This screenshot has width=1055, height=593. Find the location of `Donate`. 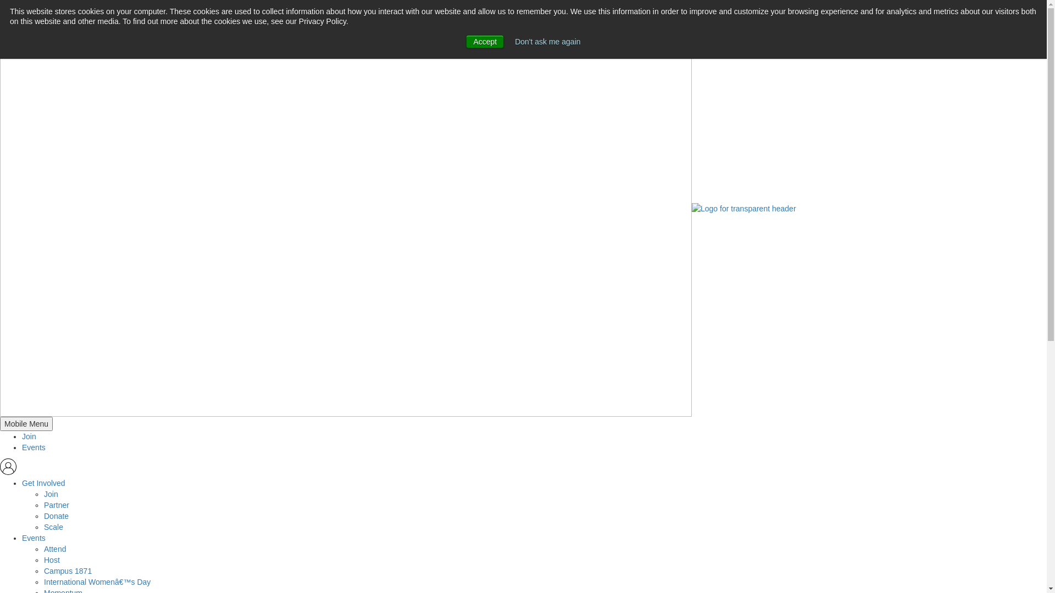

Donate is located at coordinates (56, 516).